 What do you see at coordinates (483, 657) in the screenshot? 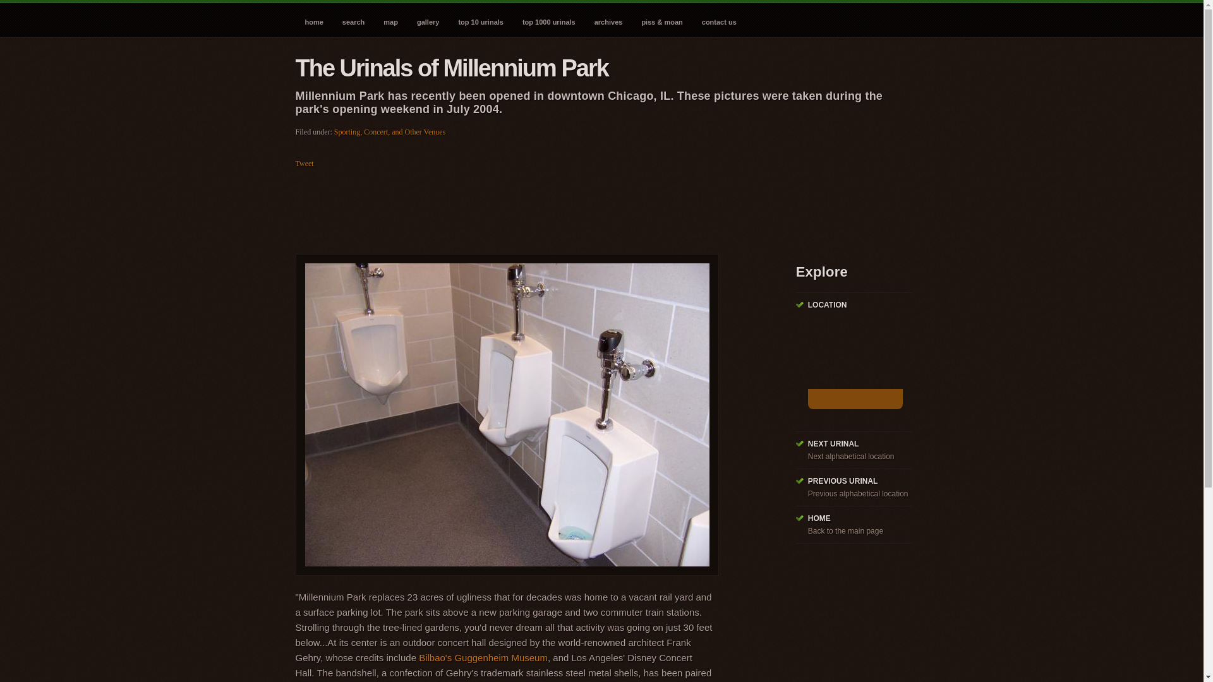
I see `Bilbao's Guggenheim Museum` at bounding box center [483, 657].